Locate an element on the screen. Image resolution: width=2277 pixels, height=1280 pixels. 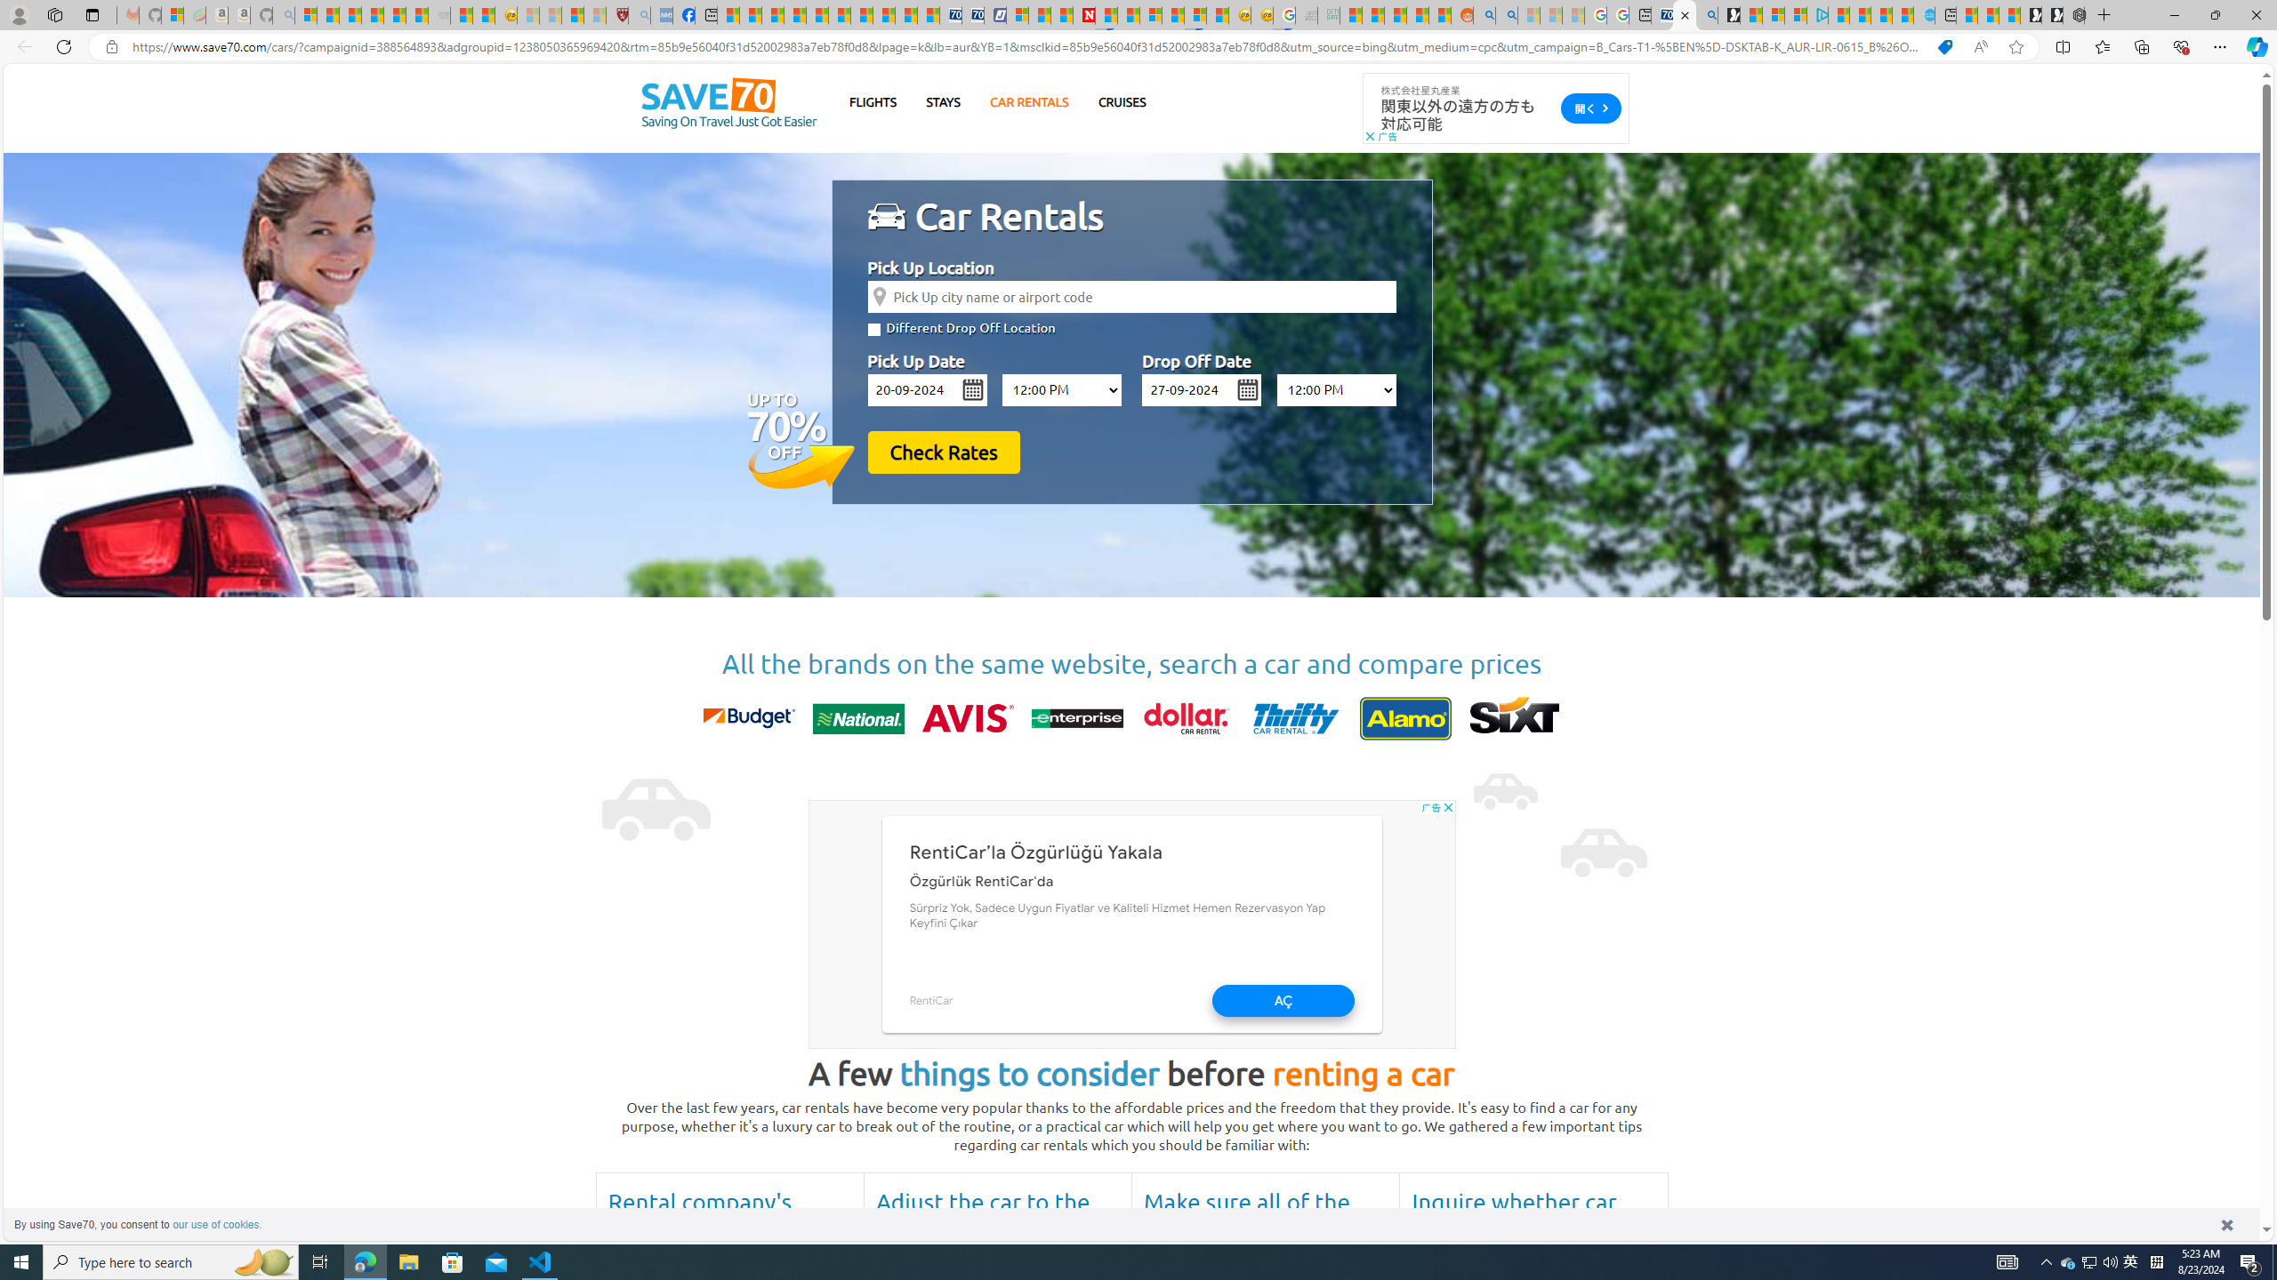
Student Loan Update: Forgiveness Program Ends This Month is located at coordinates (1417, 15).